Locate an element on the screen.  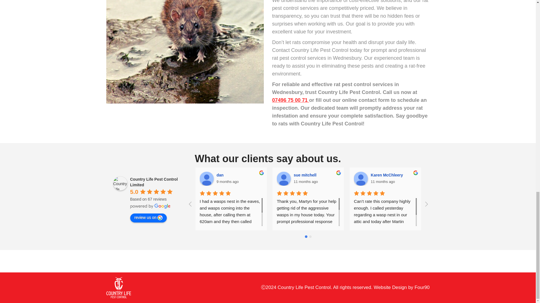
dan is located at coordinates (207, 179).